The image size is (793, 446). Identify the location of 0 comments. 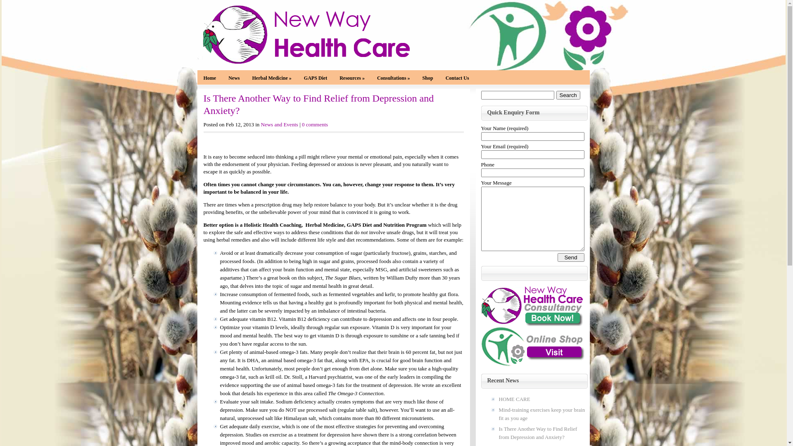
(315, 125).